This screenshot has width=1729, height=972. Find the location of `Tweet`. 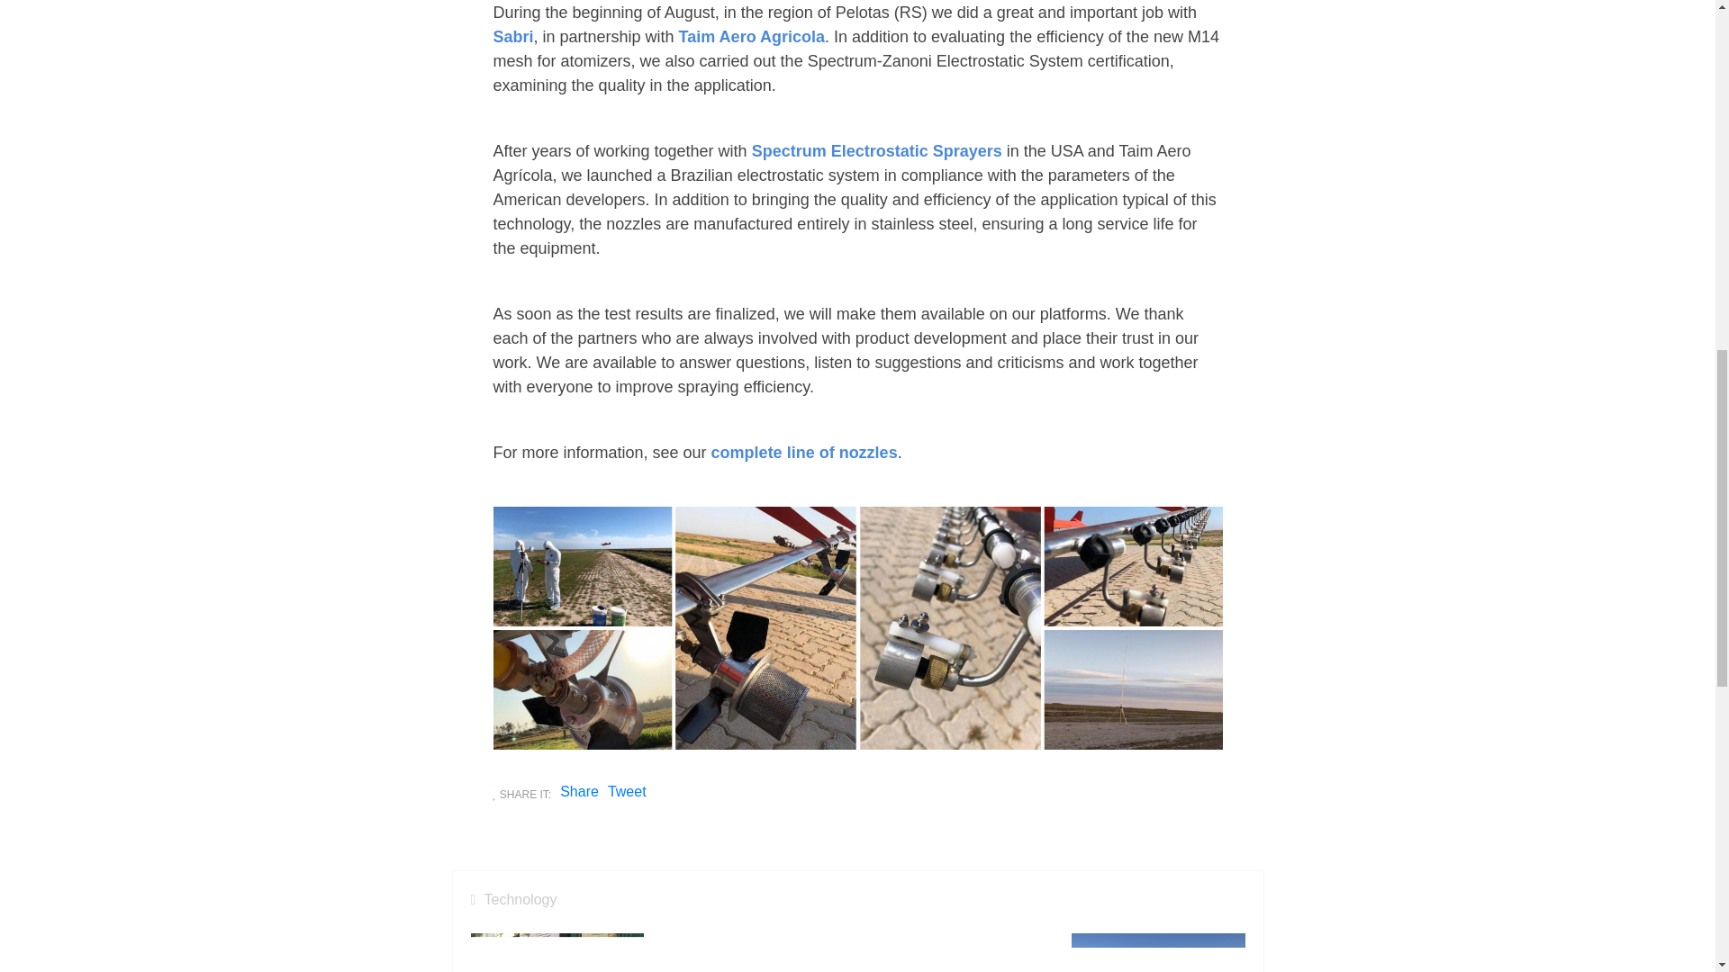

Tweet is located at coordinates (627, 794).